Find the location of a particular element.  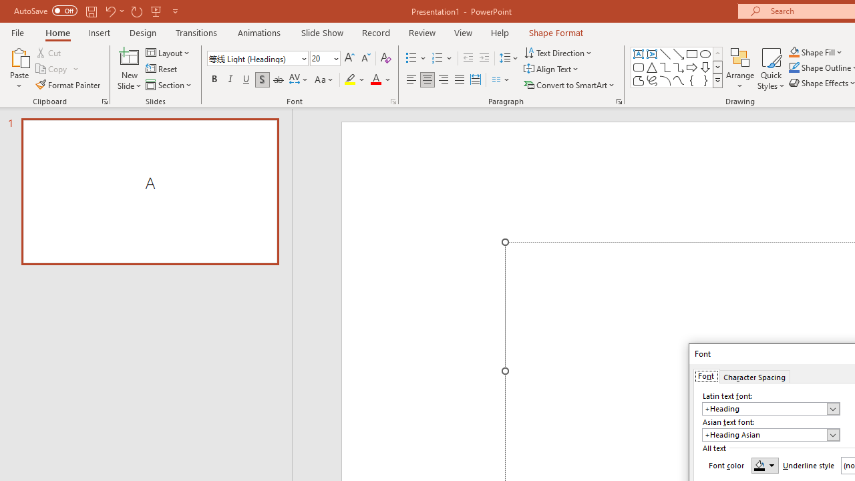

Columns is located at coordinates (501, 80).